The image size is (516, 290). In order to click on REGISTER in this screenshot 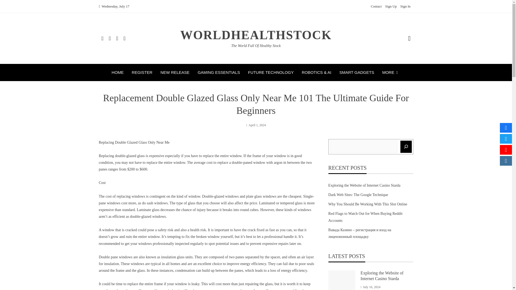, I will do `click(142, 73)`.